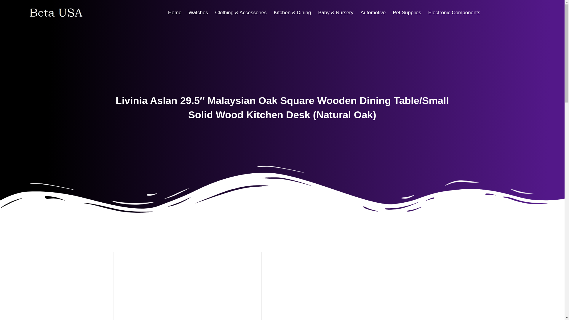 The height and width of the screenshot is (320, 569). What do you see at coordinates (407, 12) in the screenshot?
I see `Pet Supplies` at bounding box center [407, 12].